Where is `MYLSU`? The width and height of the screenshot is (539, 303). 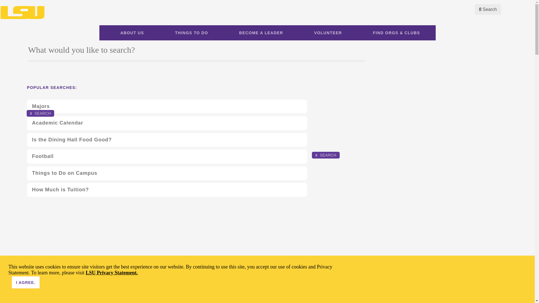
MYLSU is located at coordinates (234, 154).